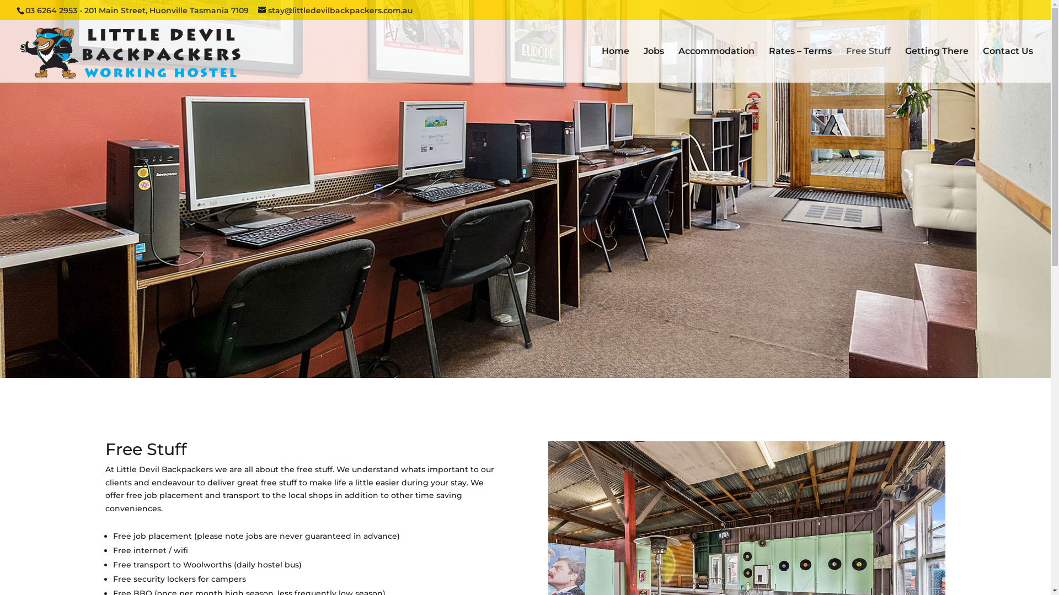  Describe the element at coordinates (937, 65) in the screenshot. I see `Getting There` at that location.